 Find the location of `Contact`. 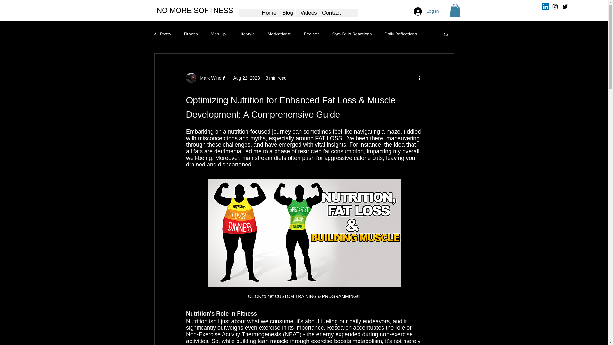

Contact is located at coordinates (329, 13).